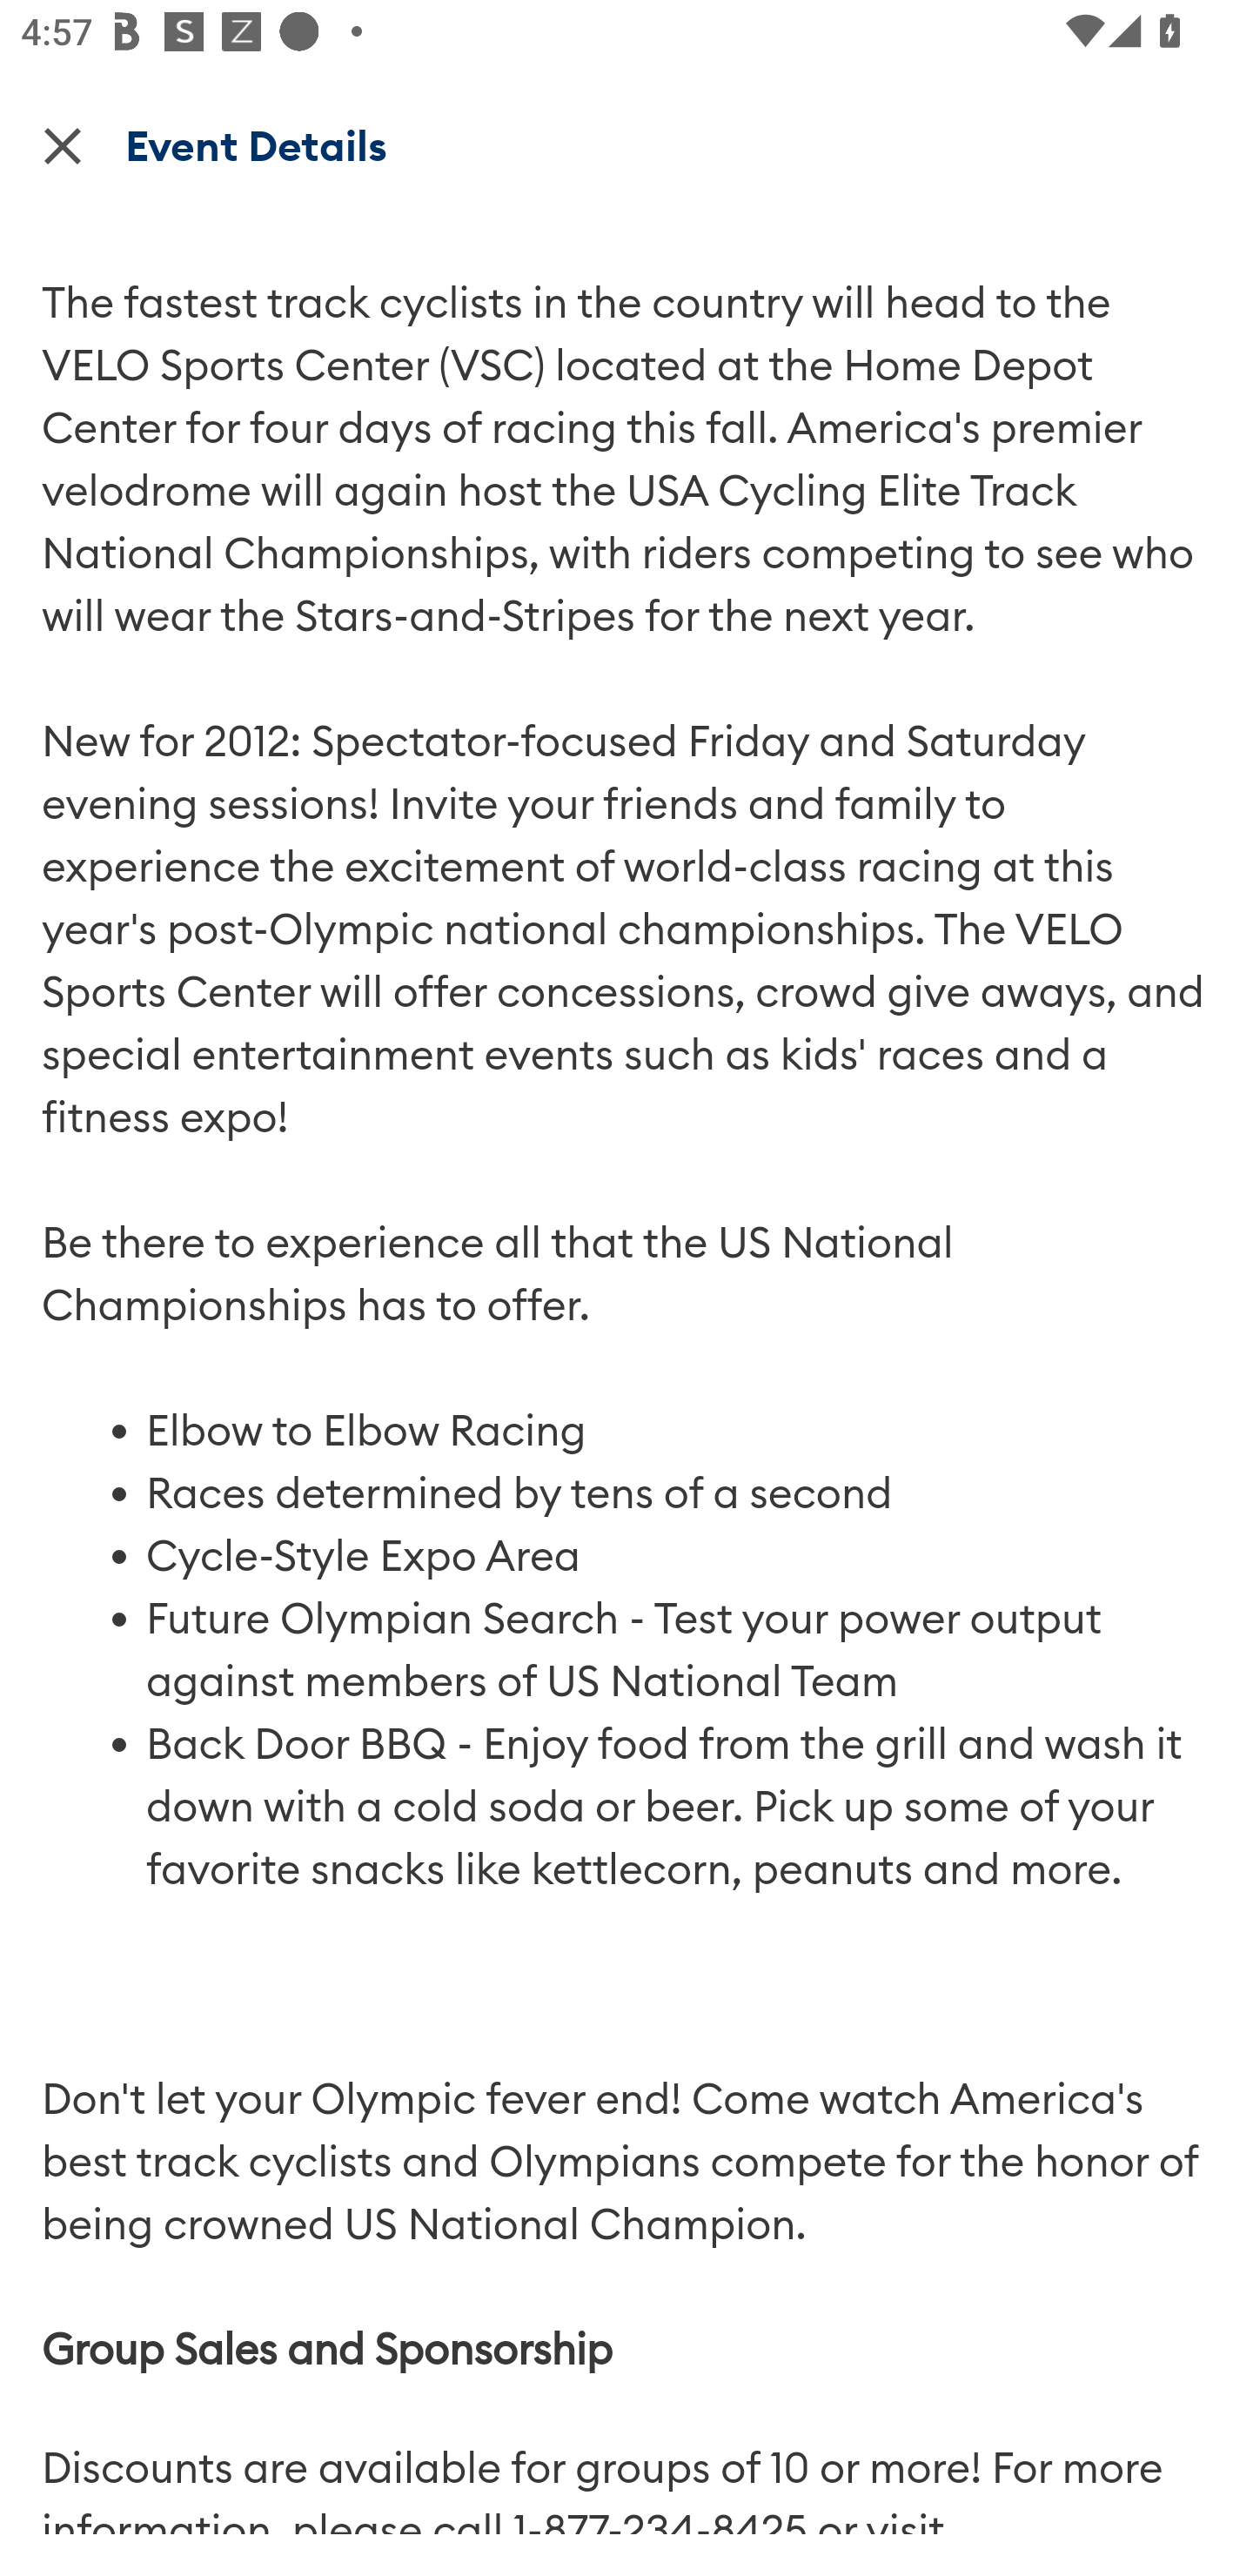  I want to click on Close, so click(63, 144).